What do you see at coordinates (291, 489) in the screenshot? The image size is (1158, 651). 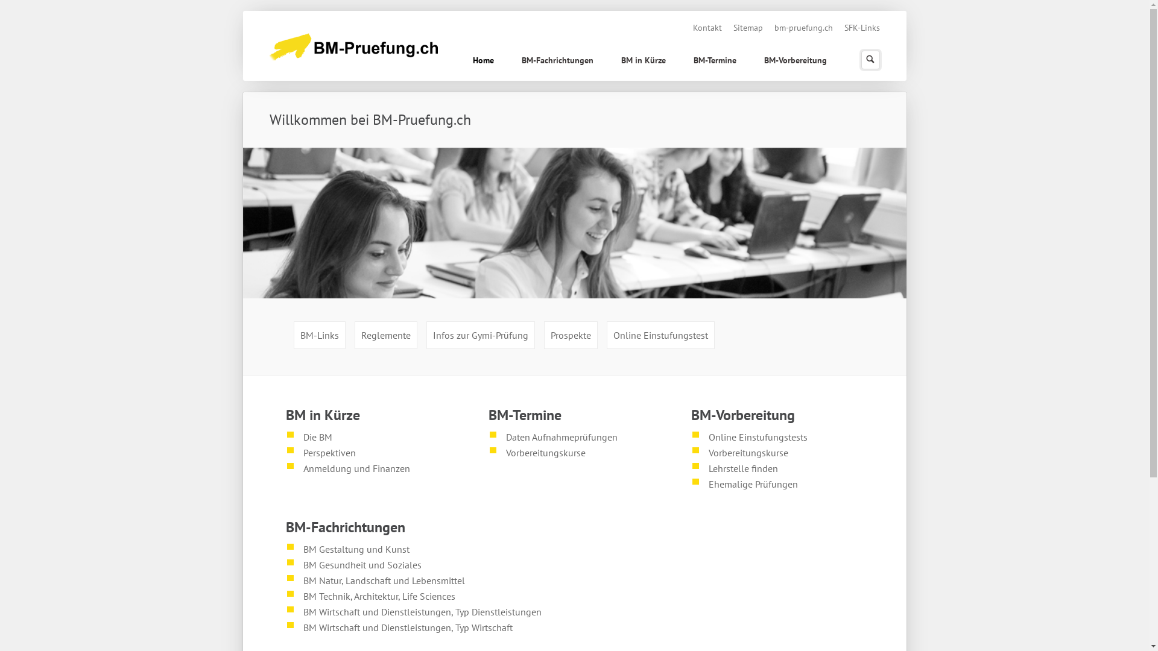 I see ` ` at bounding box center [291, 489].